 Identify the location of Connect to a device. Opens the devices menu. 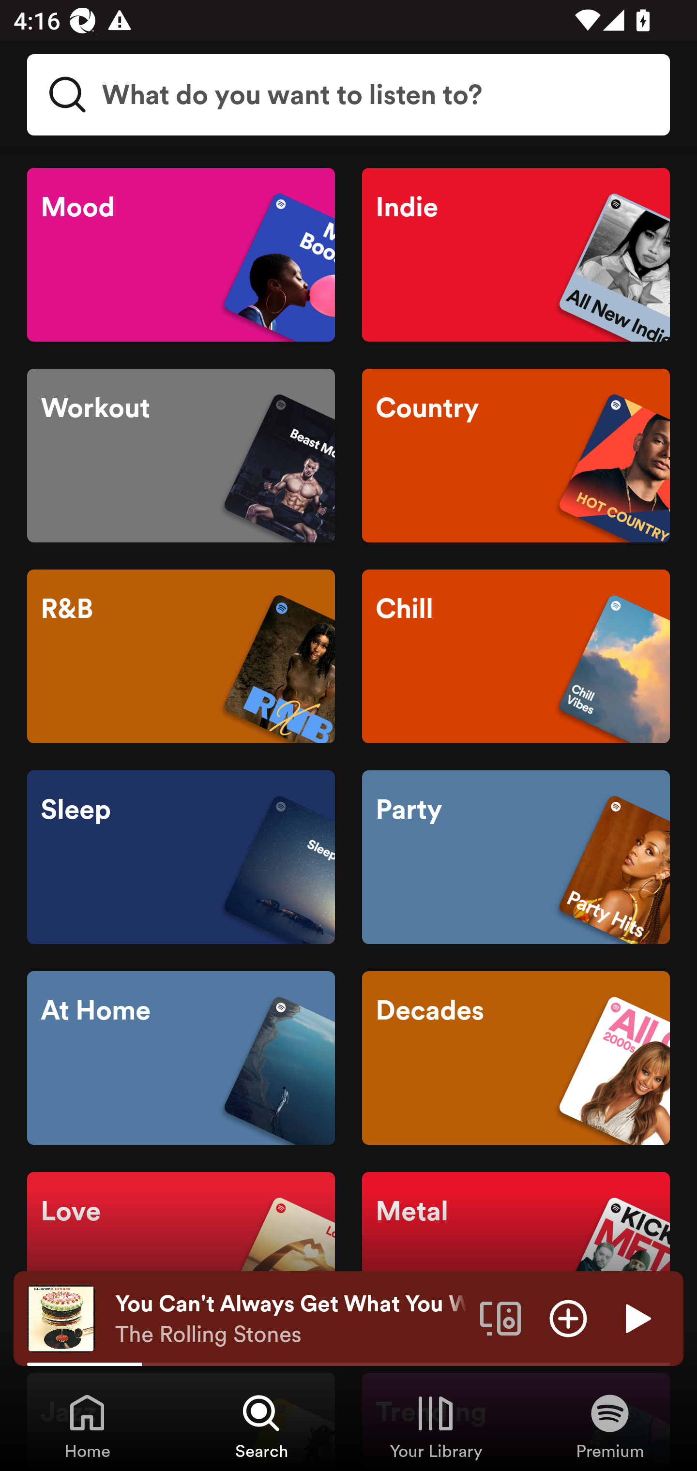
(500, 1318).